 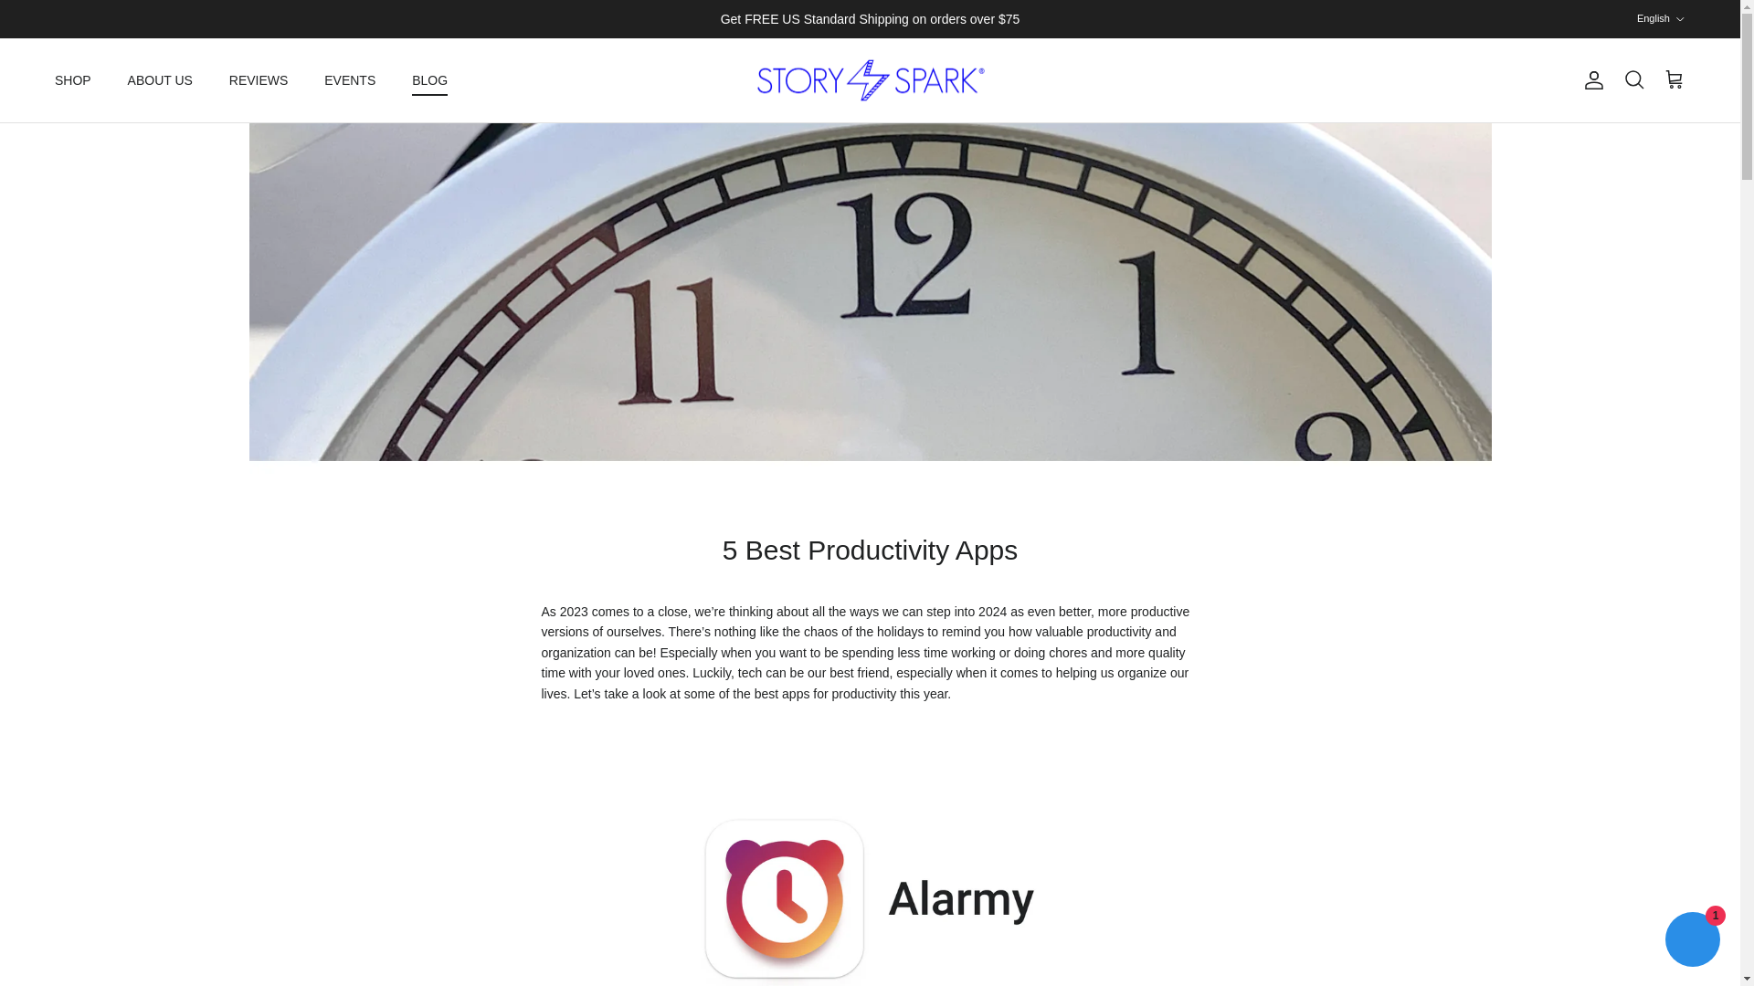 I want to click on ABOUT US, so click(x=160, y=80).